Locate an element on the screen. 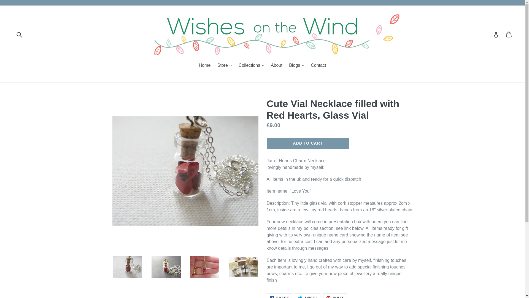 The height and width of the screenshot is (298, 529). Share on Facebook is located at coordinates (279, 296).